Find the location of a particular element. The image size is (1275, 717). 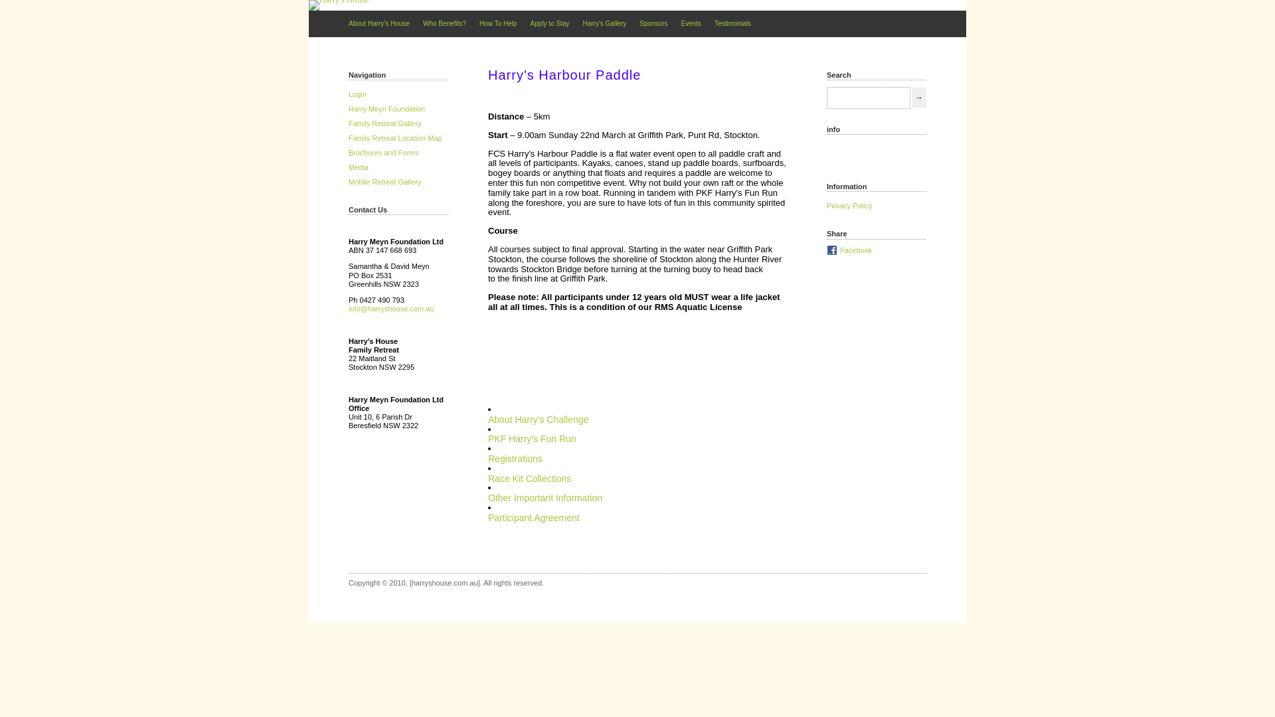

Events is located at coordinates (692, 25).